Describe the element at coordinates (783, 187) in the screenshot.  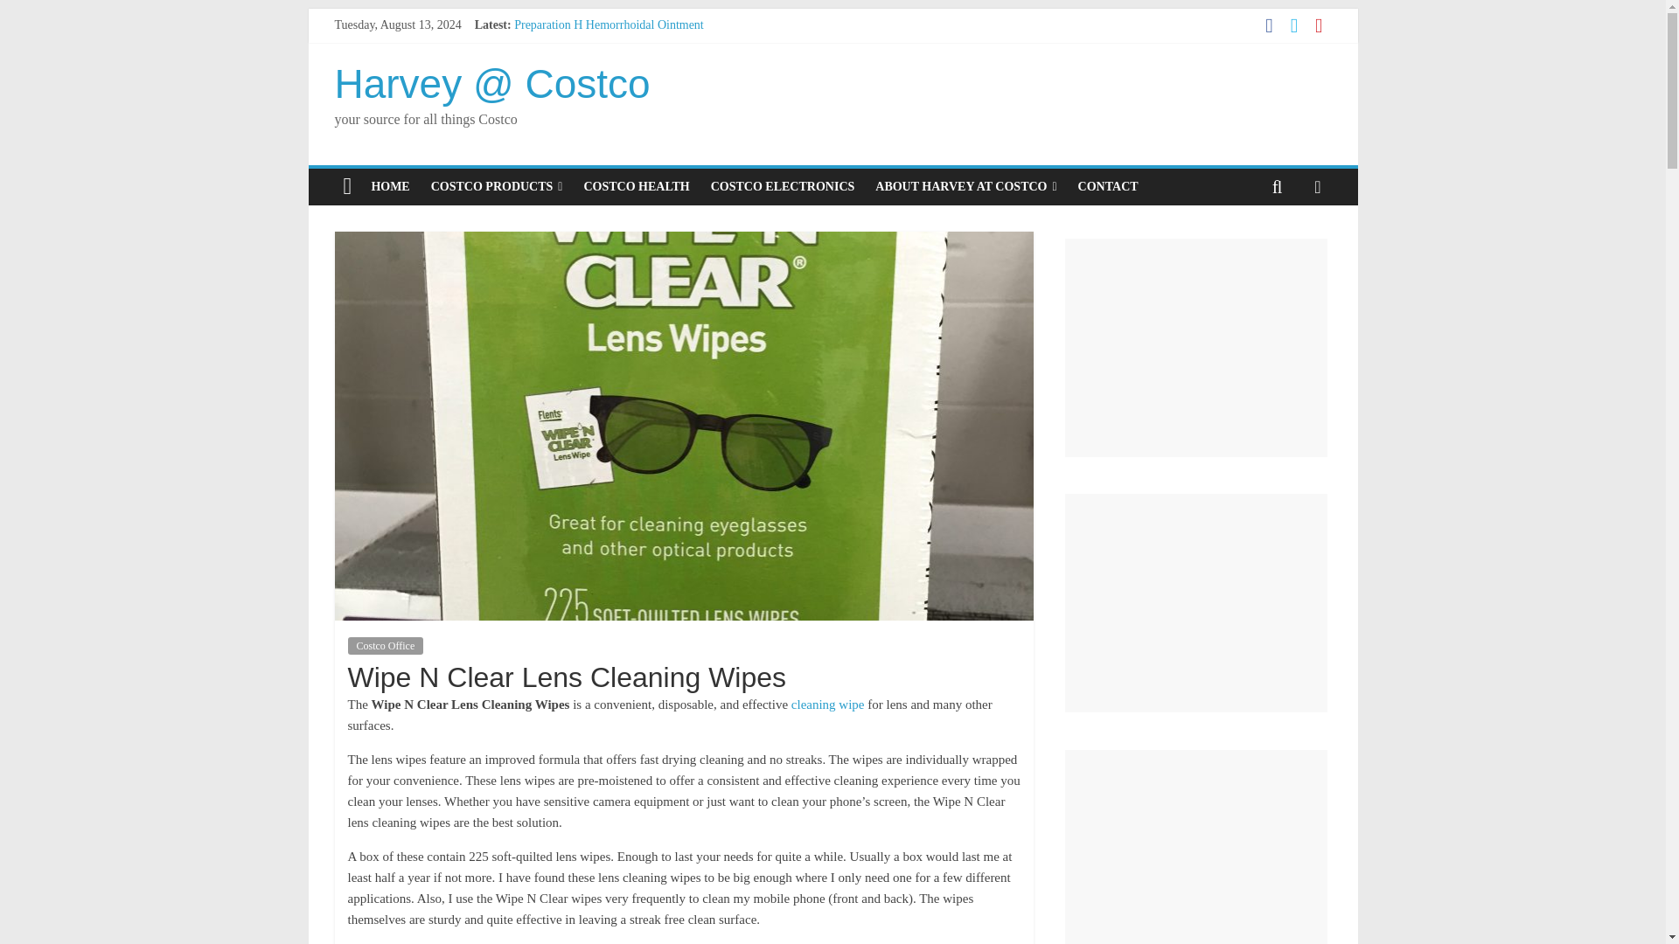
I see `COSTCO ELECTRONICS` at that location.